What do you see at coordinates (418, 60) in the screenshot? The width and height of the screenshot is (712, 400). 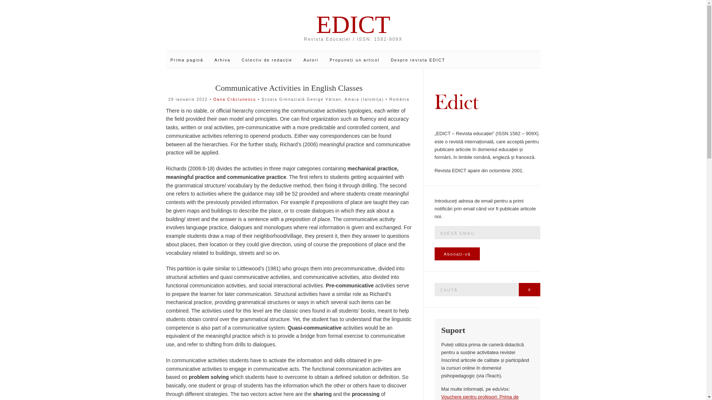 I see `Despre revista EDICT` at bounding box center [418, 60].